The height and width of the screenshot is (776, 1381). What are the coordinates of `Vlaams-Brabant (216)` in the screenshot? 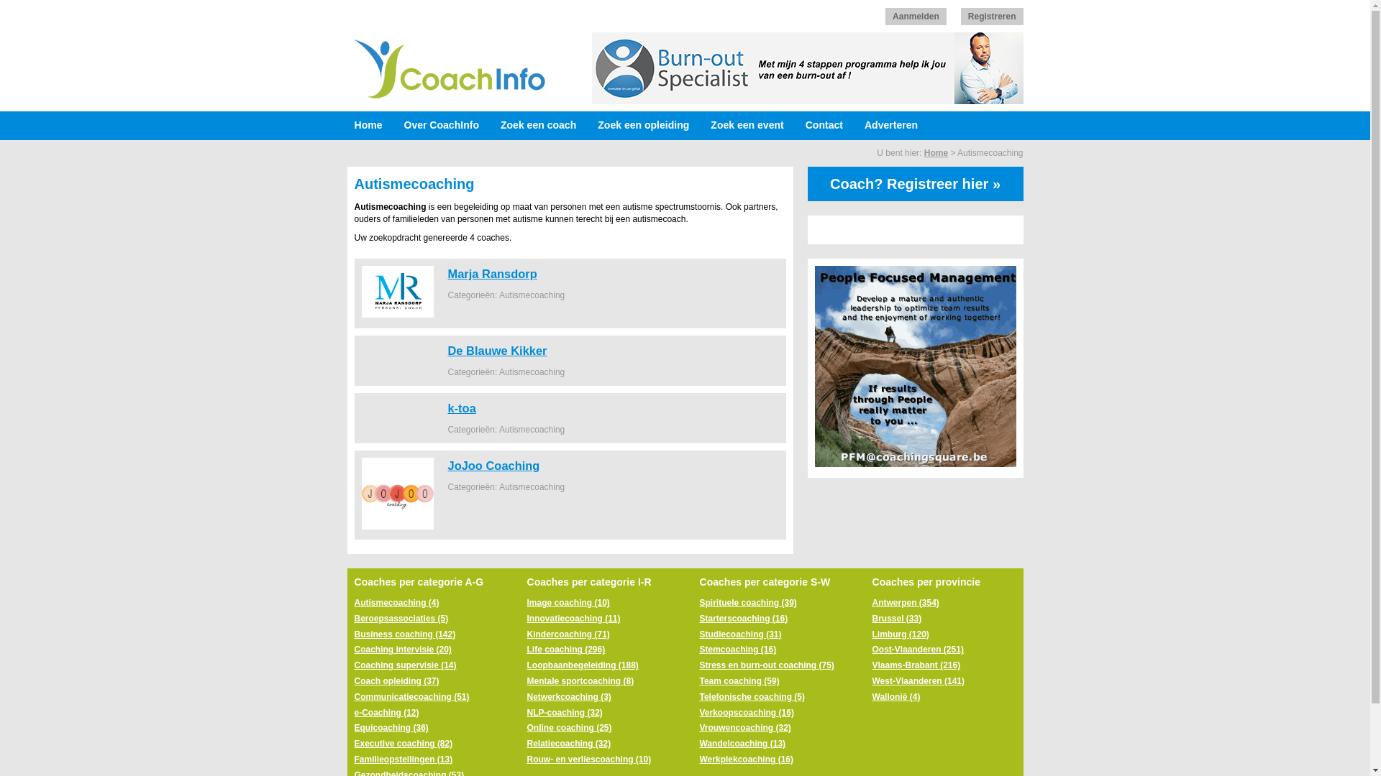 It's located at (916, 665).